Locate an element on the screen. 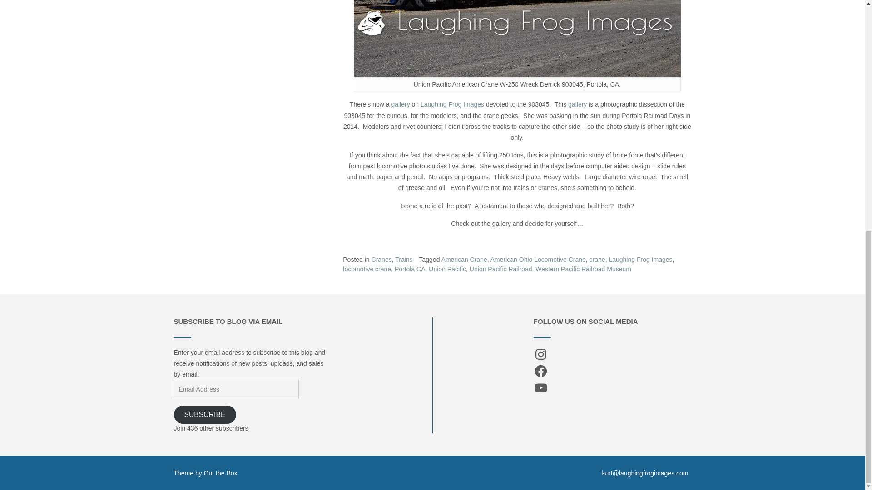 This screenshot has height=490, width=872. Out the Box is located at coordinates (221, 473).